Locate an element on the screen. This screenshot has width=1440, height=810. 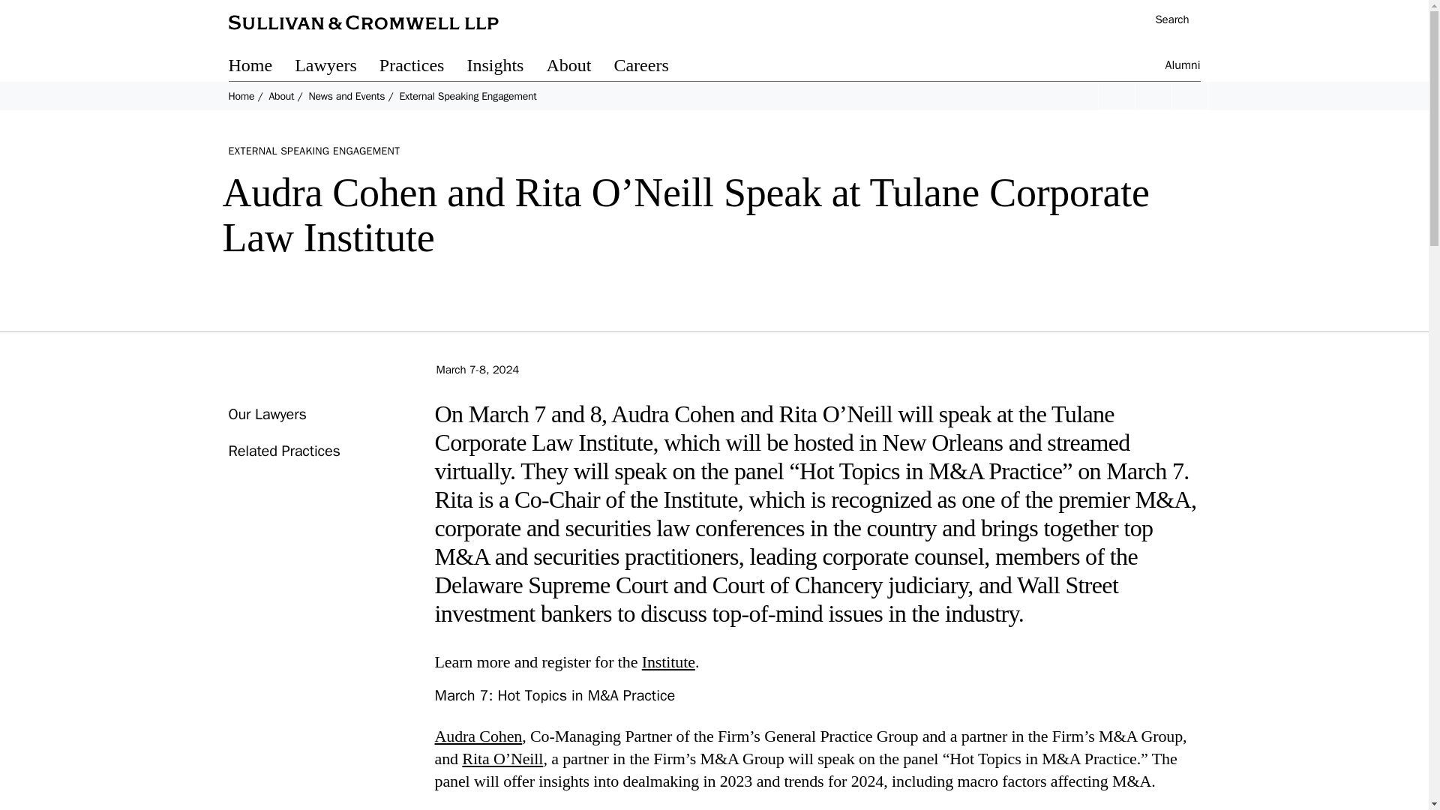
News and Events is located at coordinates (346, 96).